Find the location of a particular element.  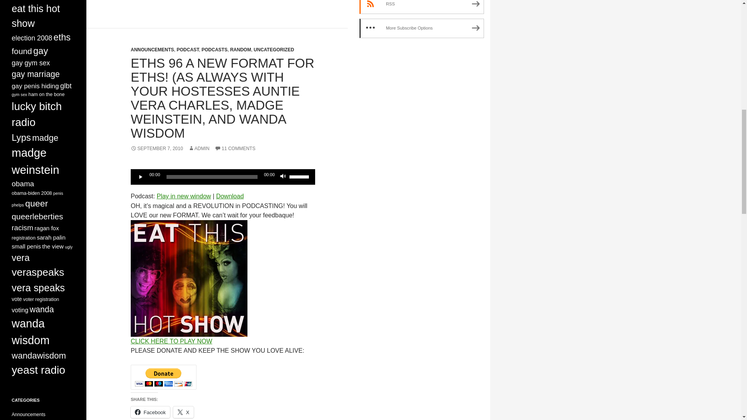

UNCATEGORIZED is located at coordinates (274, 50).